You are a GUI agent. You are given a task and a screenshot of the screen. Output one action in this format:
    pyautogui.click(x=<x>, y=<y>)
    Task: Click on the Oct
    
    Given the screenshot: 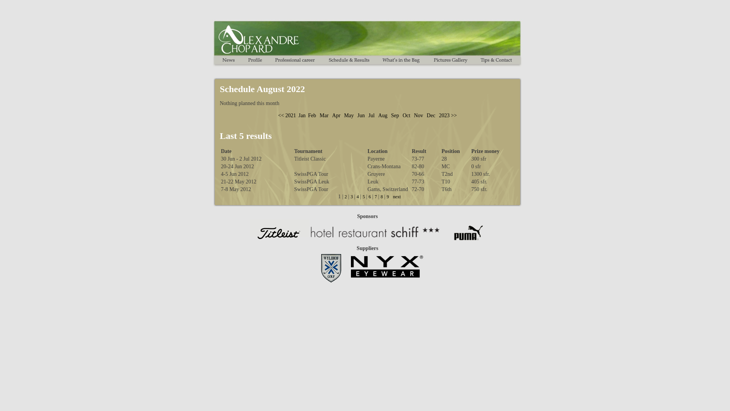 What is the action you would take?
    pyautogui.click(x=406, y=116)
    